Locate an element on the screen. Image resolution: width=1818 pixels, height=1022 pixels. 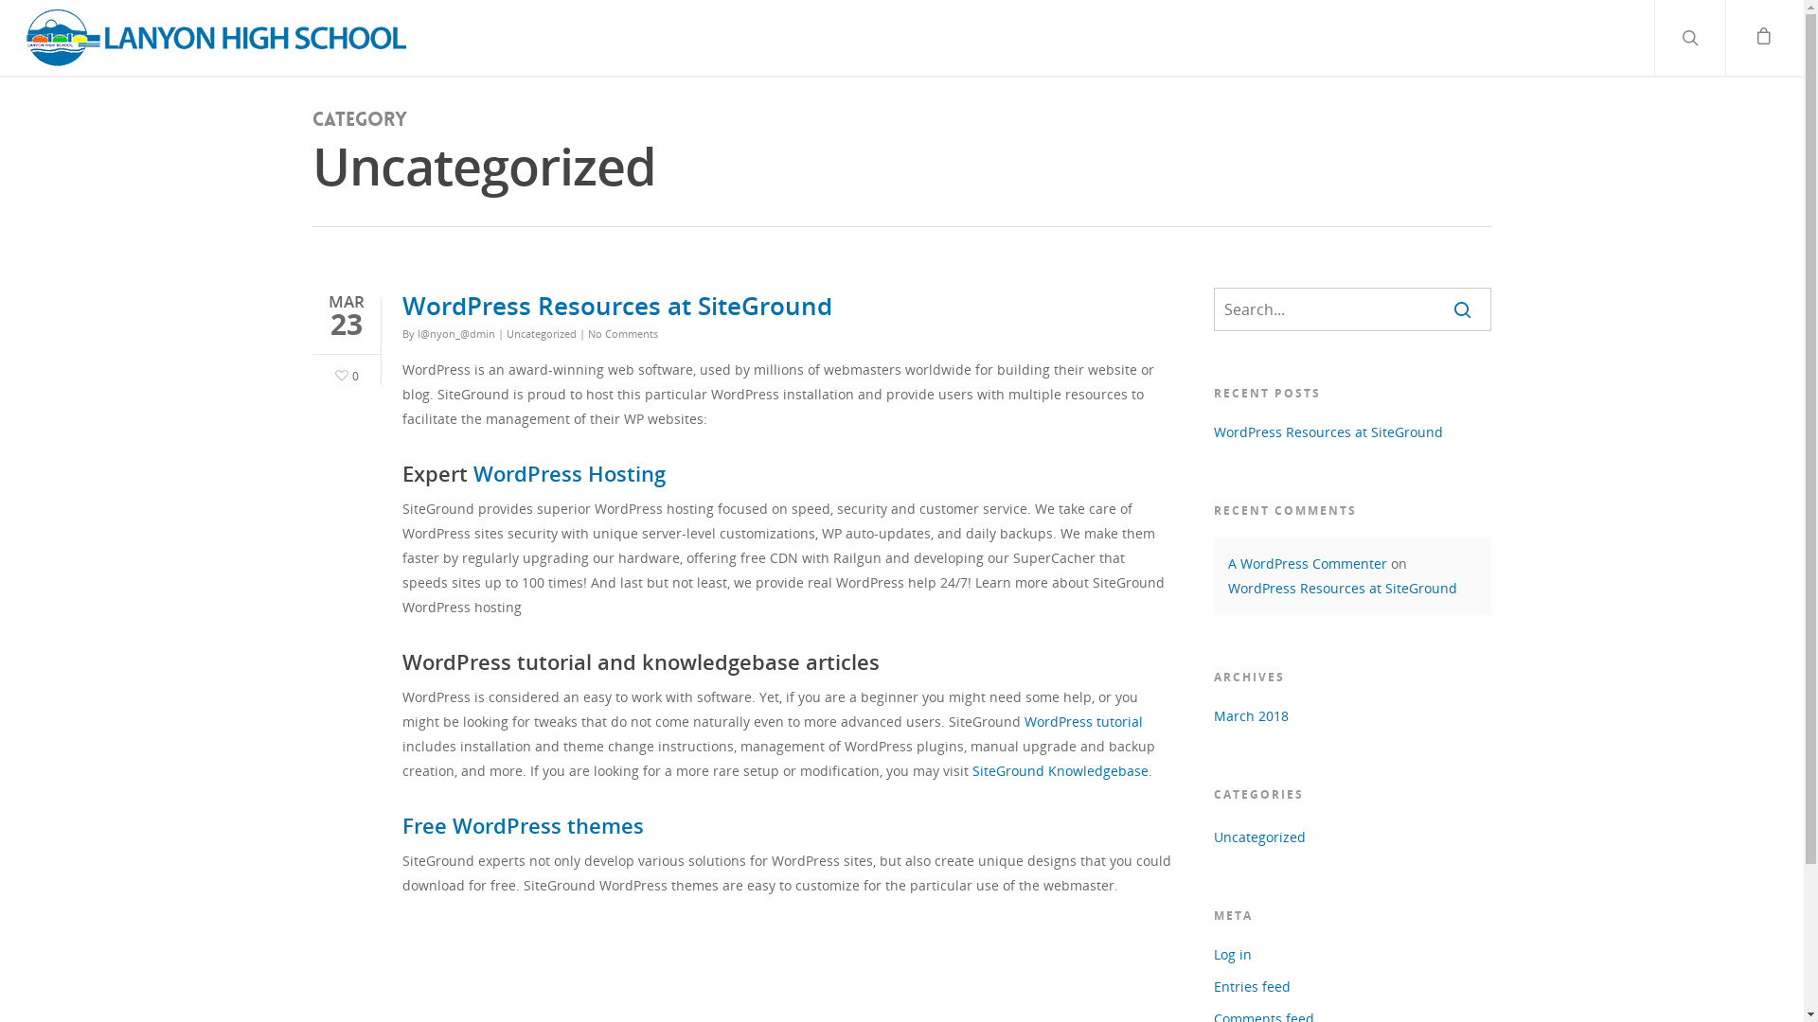
WordPress tutorial is located at coordinates (1083, 721).